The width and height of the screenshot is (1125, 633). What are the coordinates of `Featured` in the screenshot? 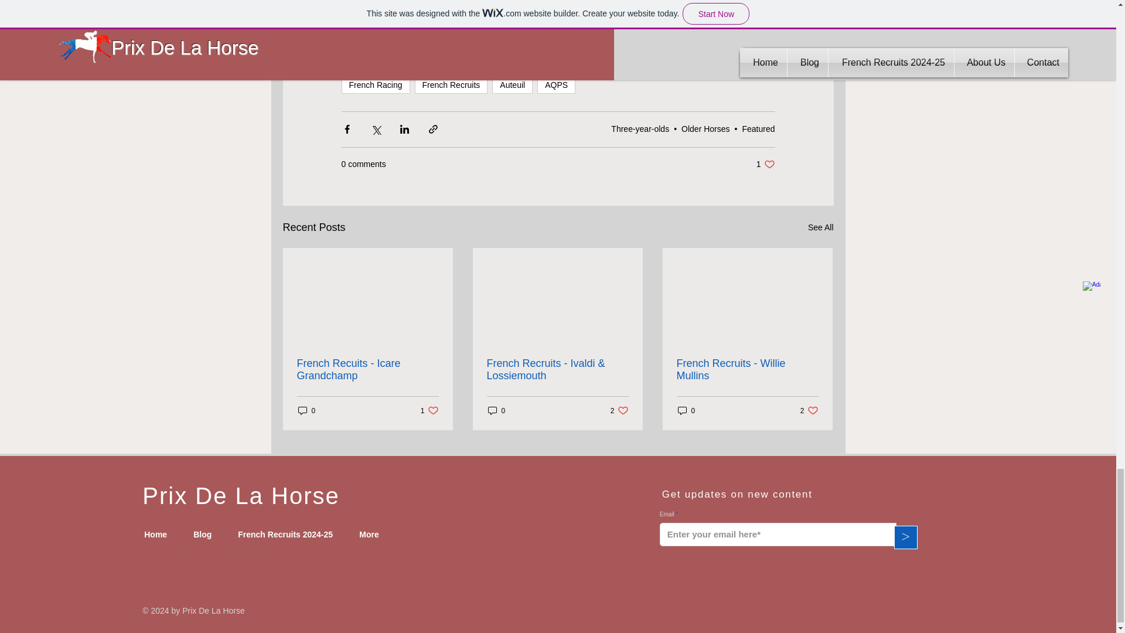 It's located at (512, 84).